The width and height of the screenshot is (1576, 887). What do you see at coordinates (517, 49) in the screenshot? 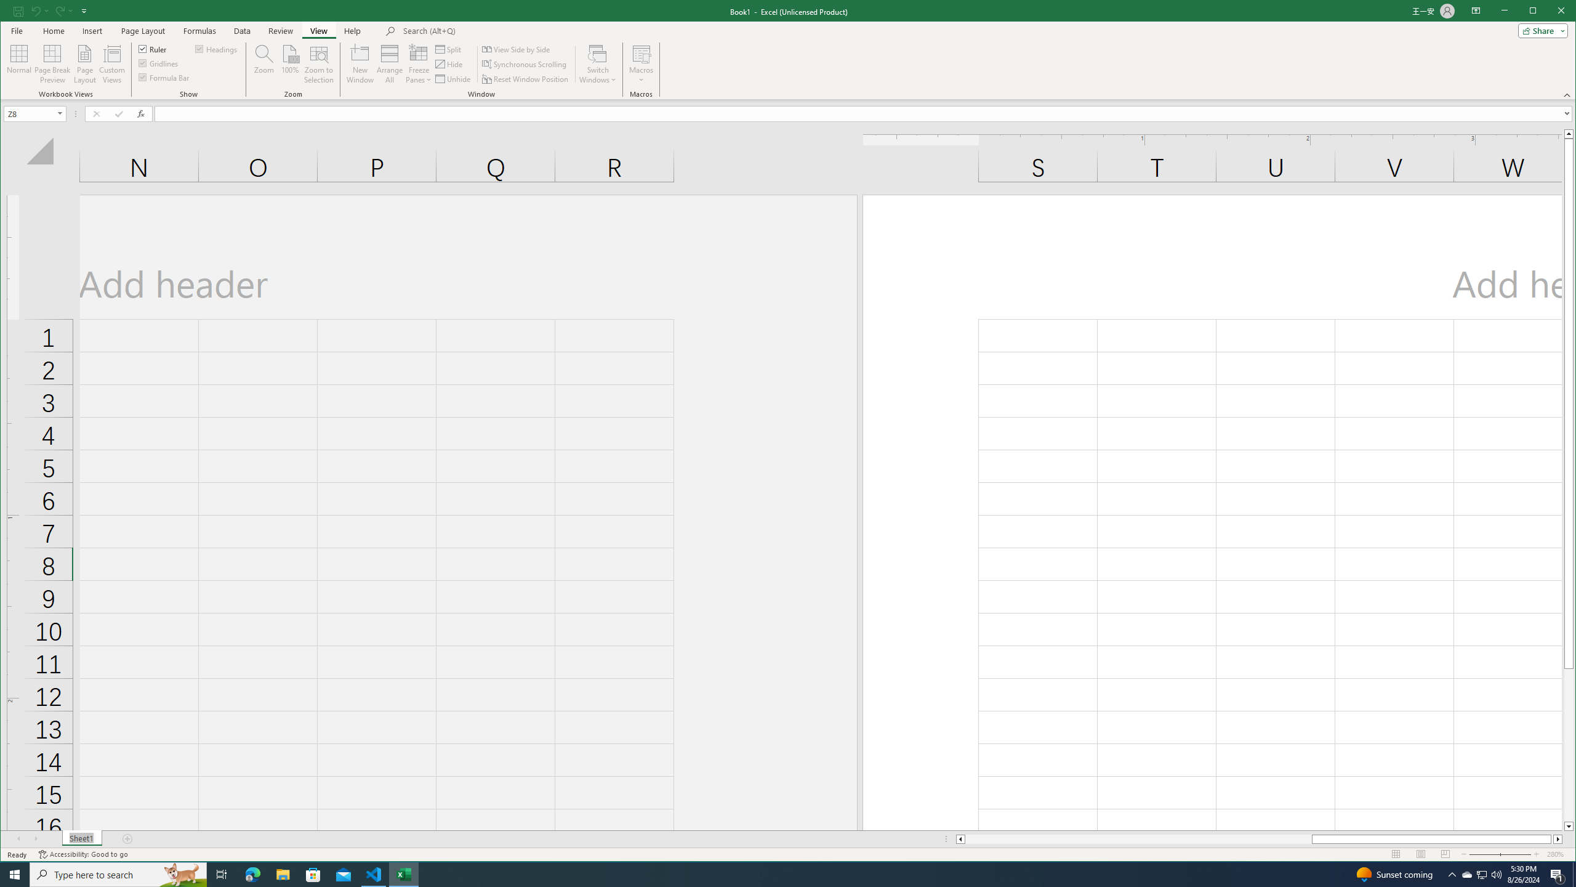
I see `View Side by Side` at bounding box center [517, 49].